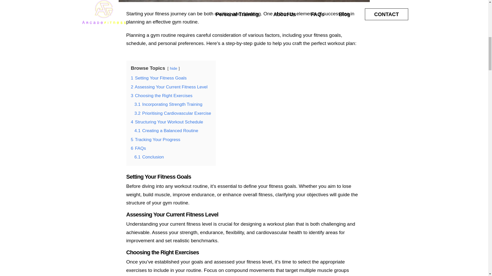 The height and width of the screenshot is (276, 492). What do you see at coordinates (169, 87) in the screenshot?
I see `2 Assessing Your Current Fitness Level` at bounding box center [169, 87].